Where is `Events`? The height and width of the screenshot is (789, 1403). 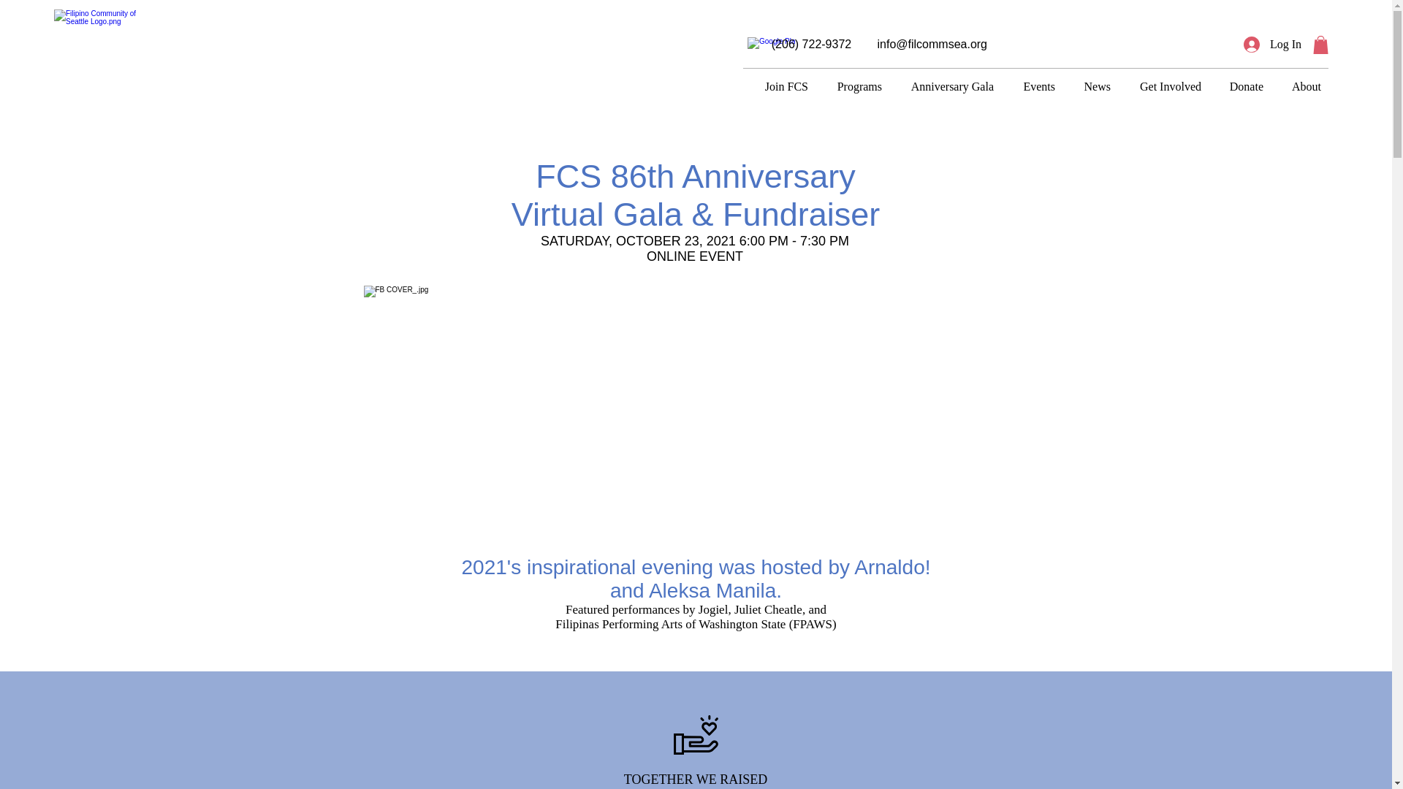 Events is located at coordinates (1032, 86).